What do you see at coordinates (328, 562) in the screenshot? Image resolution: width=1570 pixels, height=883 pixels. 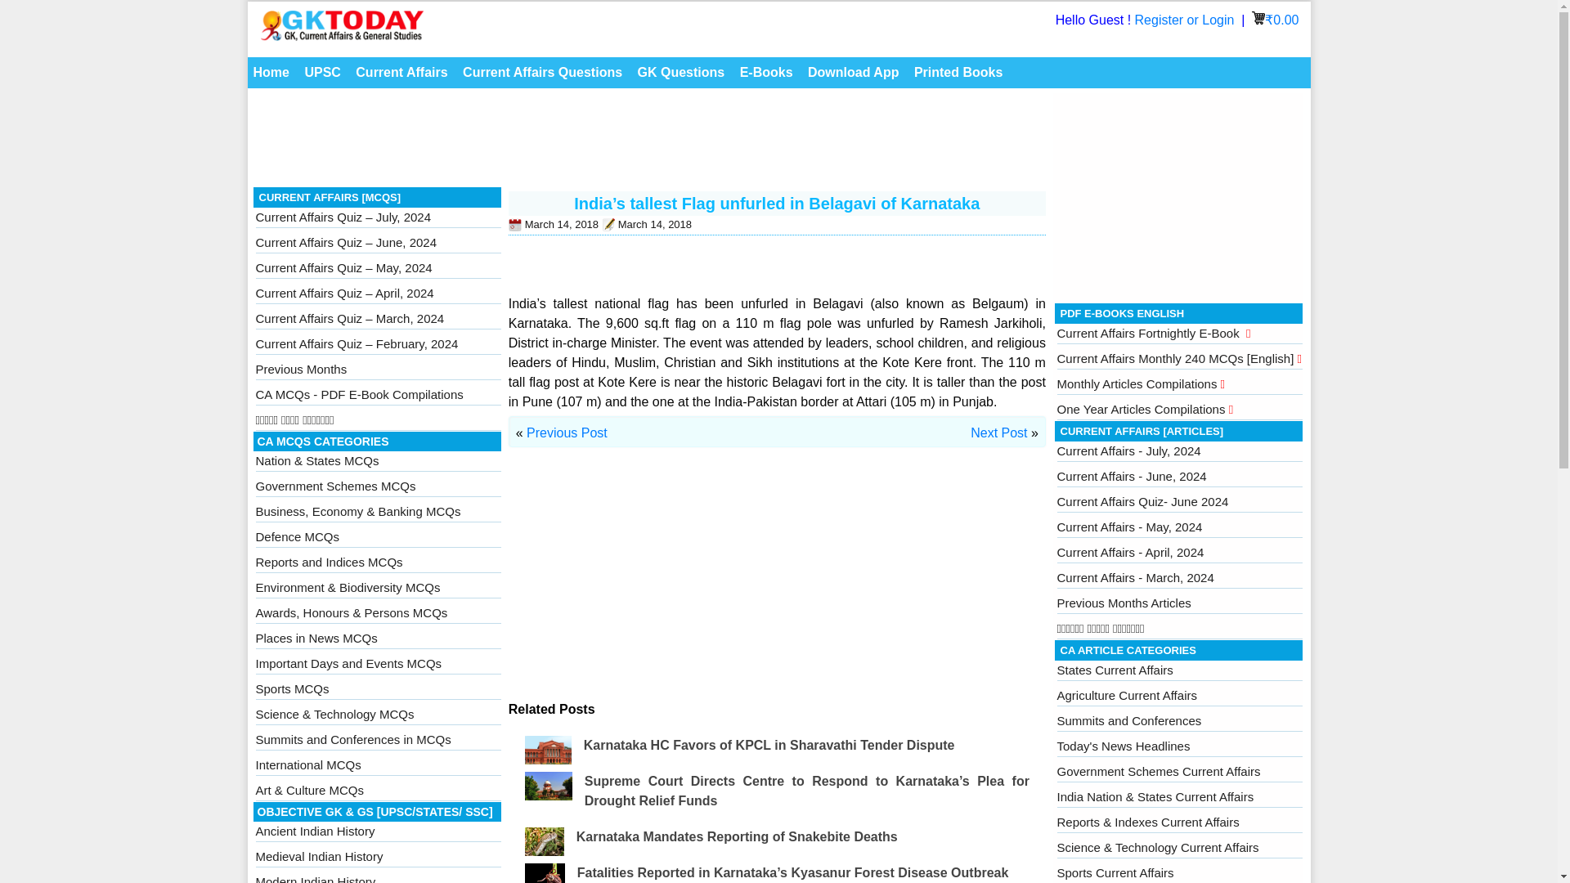 I see `Reports and Indices MCQs` at bounding box center [328, 562].